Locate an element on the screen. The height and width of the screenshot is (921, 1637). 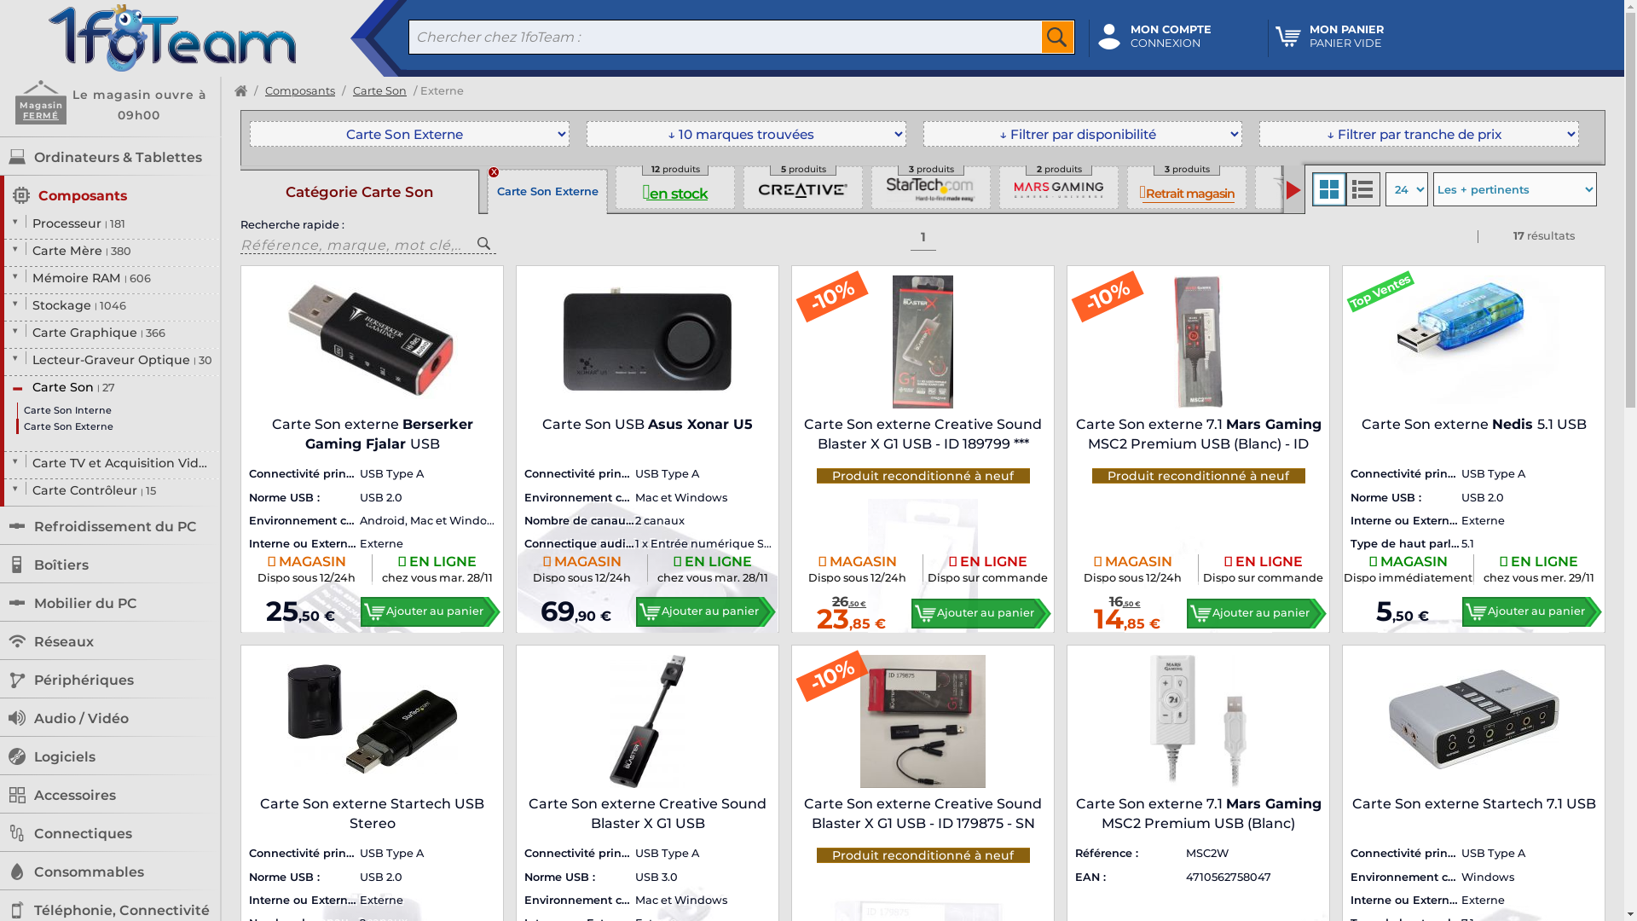
Stockage |1046 is located at coordinates (121, 312).